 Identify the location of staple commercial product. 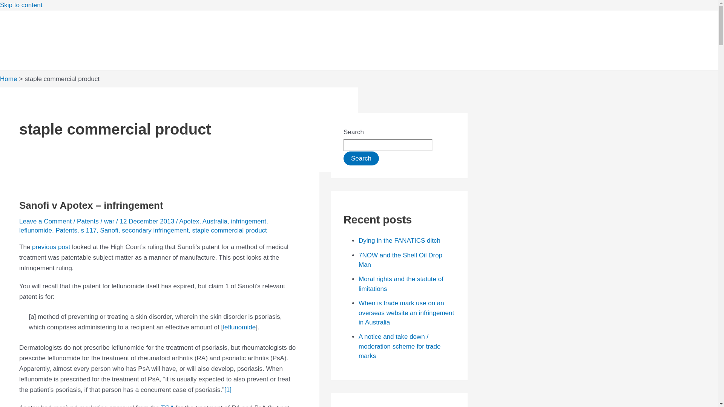
(229, 230).